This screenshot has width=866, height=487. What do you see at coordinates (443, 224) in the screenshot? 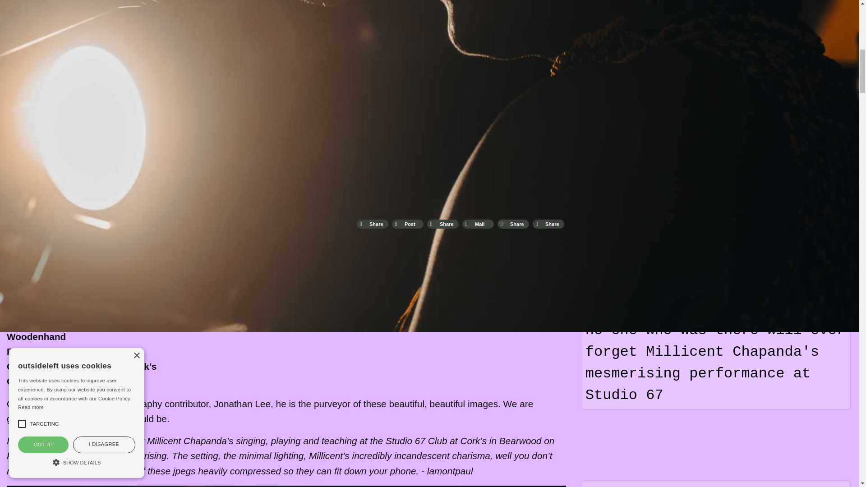
I see `WhatsApp` at bounding box center [443, 224].